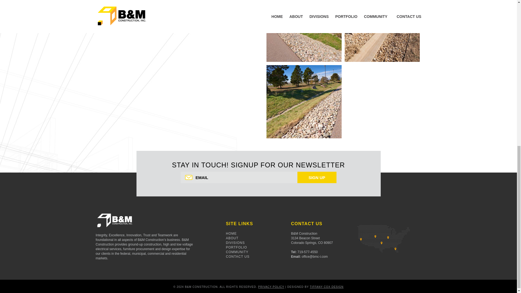  What do you see at coordinates (317, 177) in the screenshot?
I see `Sign Up` at bounding box center [317, 177].